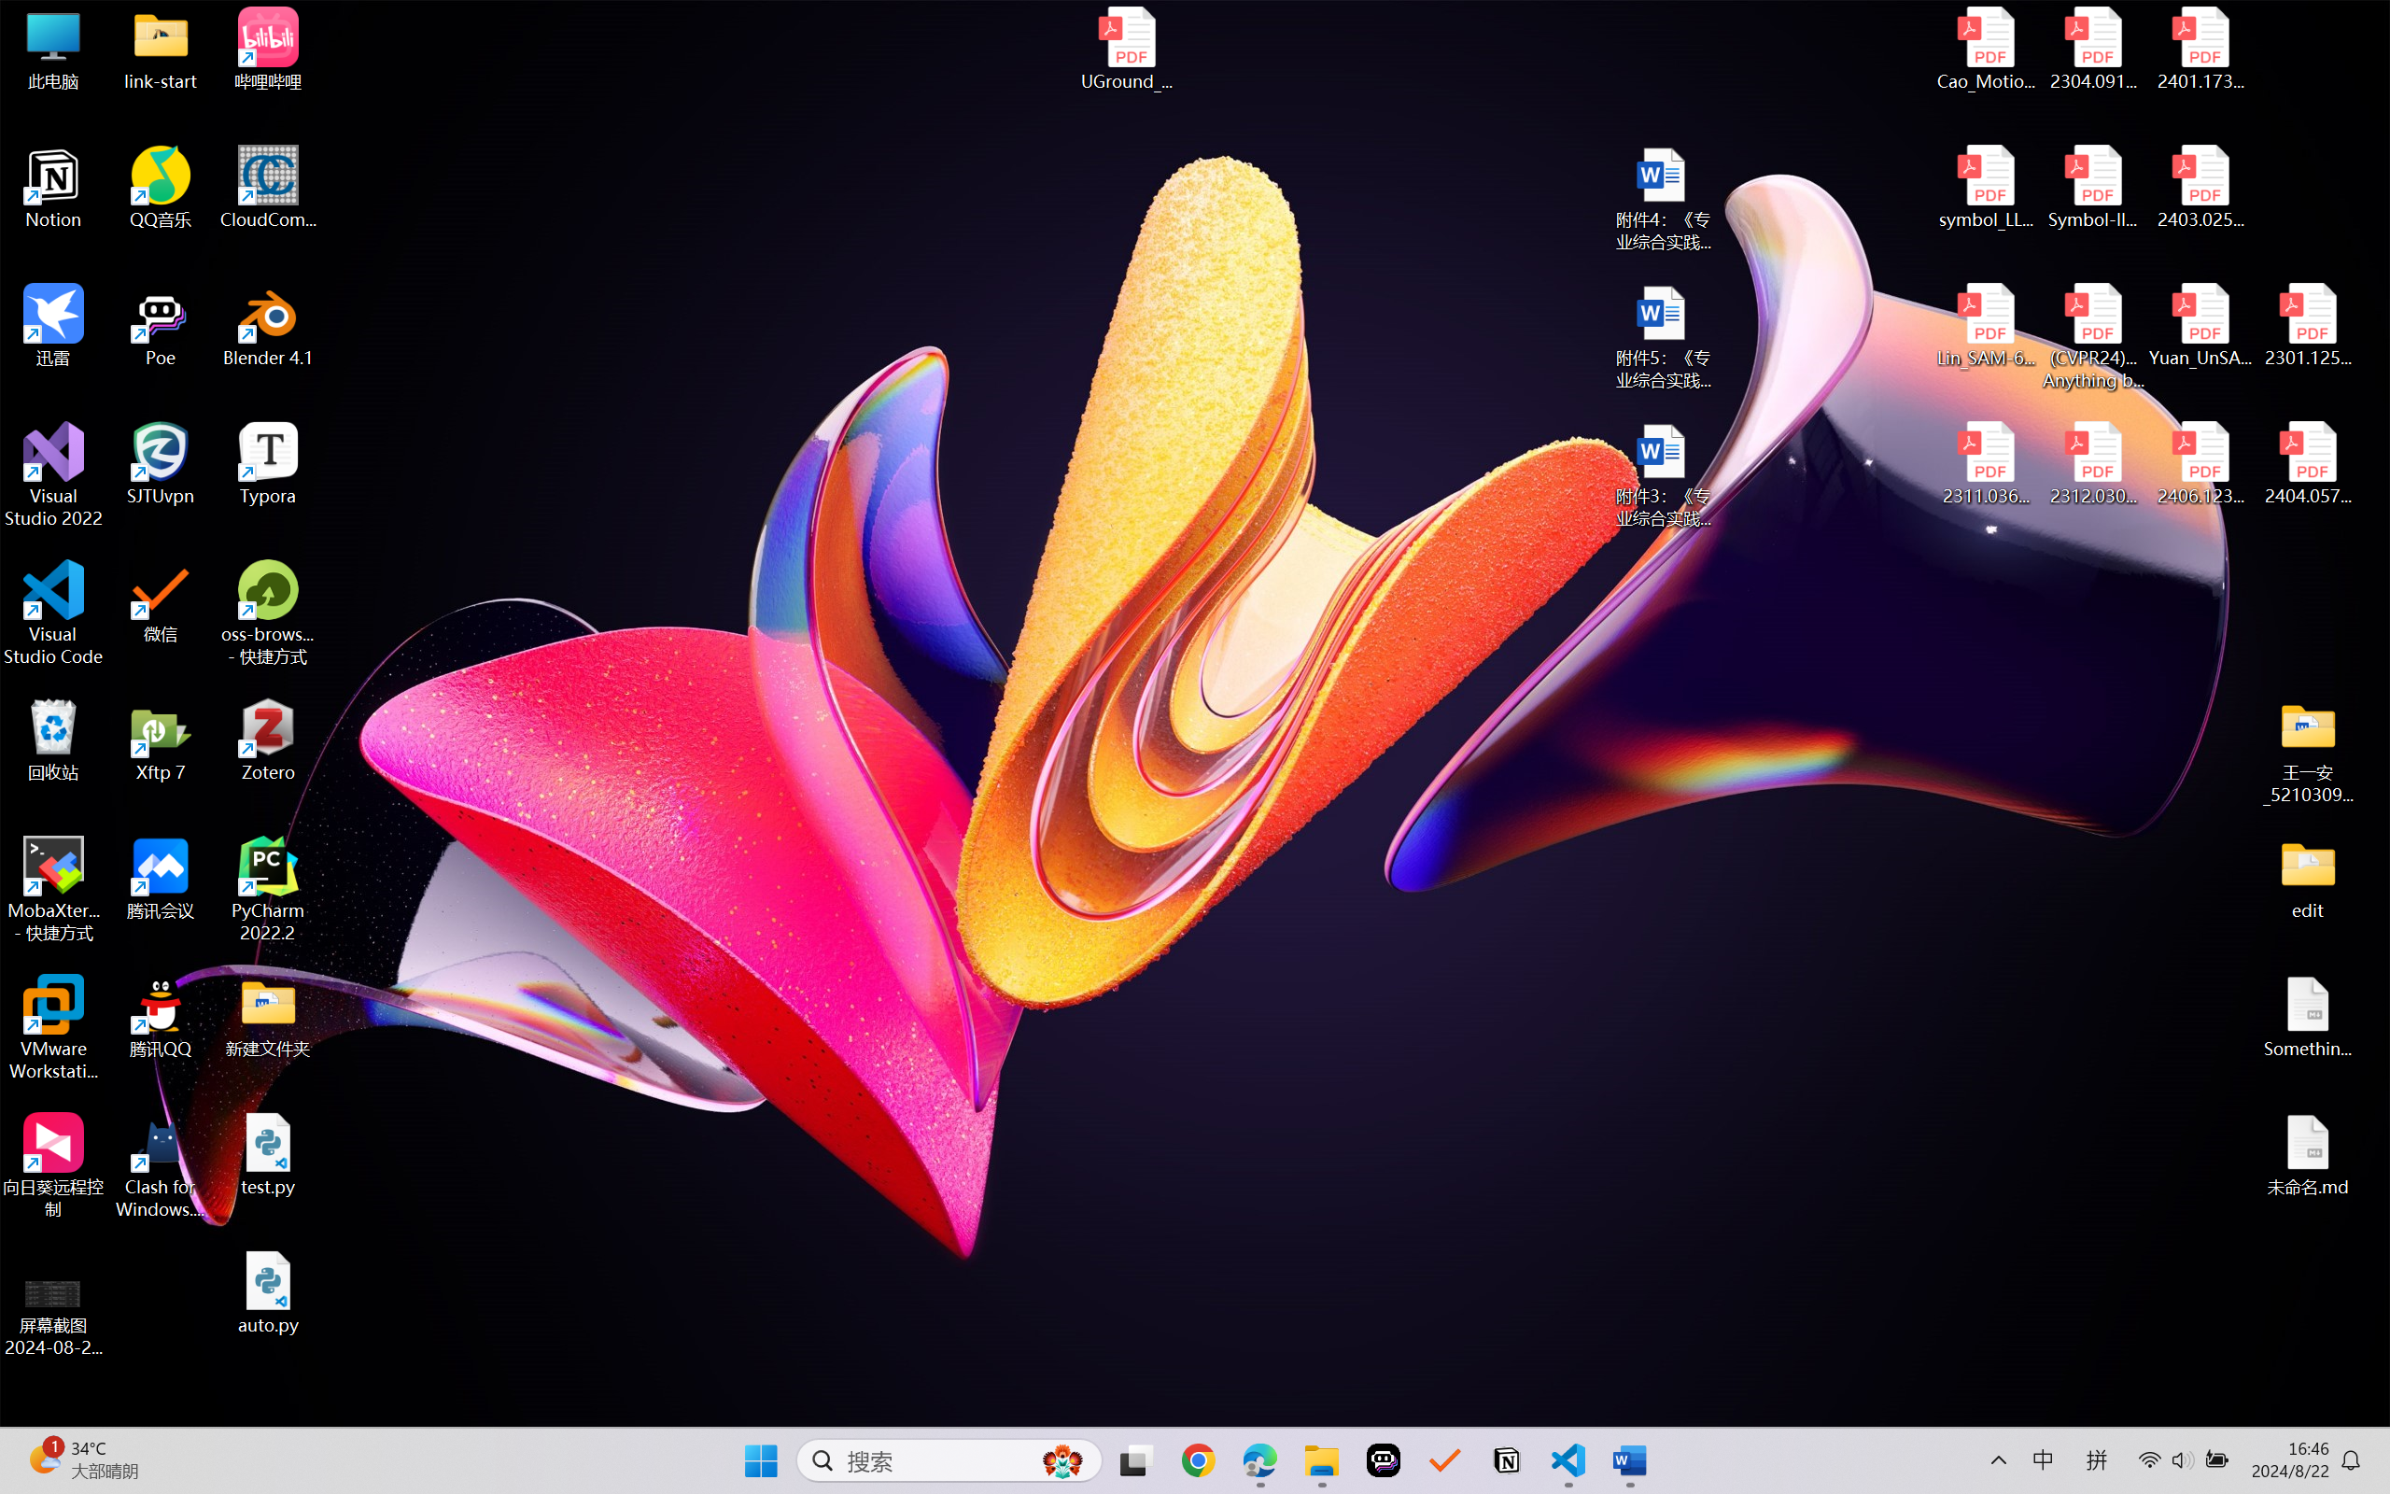 The width and height of the screenshot is (2390, 1494). I want to click on CloudCompare, so click(269, 188).